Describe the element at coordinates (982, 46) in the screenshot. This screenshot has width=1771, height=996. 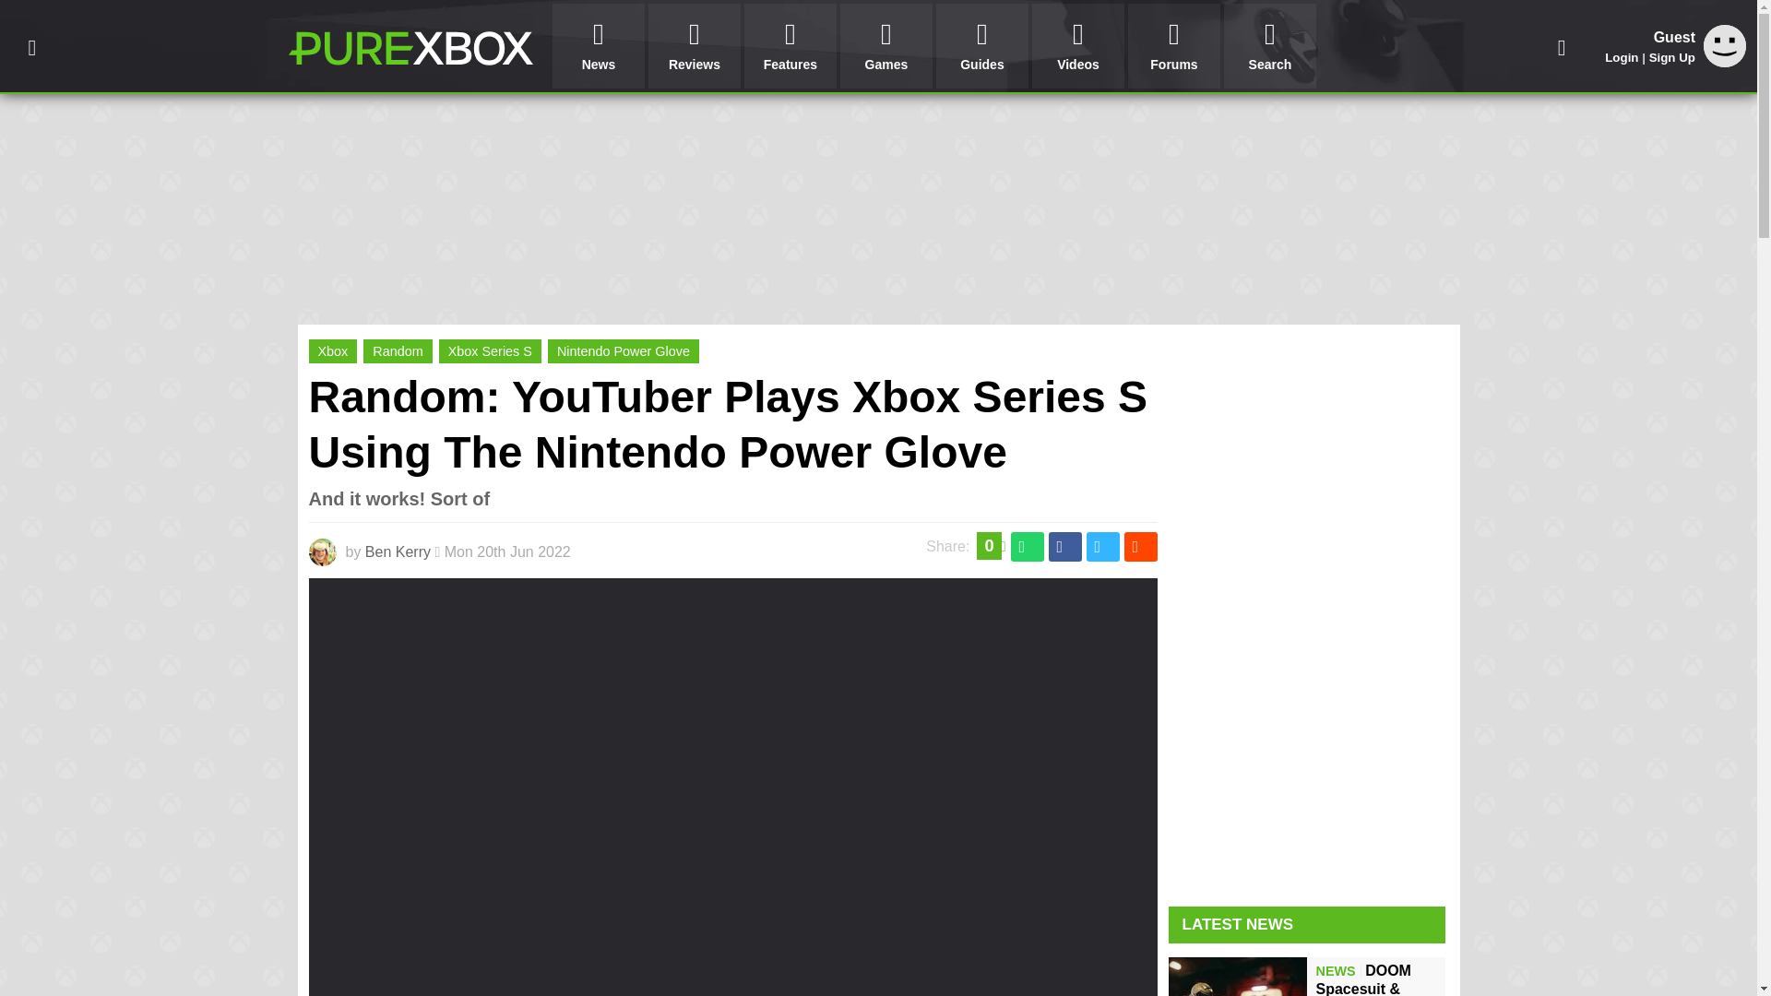
I see `Guides` at that location.